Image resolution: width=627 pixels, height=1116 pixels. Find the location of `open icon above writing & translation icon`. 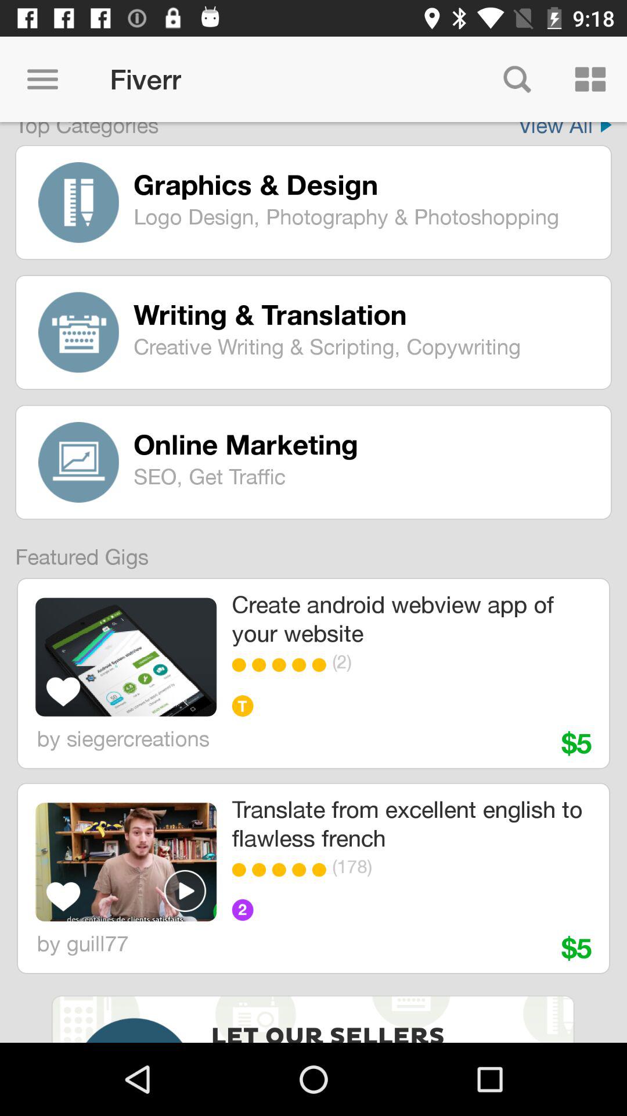

open icon above writing & translation icon is located at coordinates (364, 216).